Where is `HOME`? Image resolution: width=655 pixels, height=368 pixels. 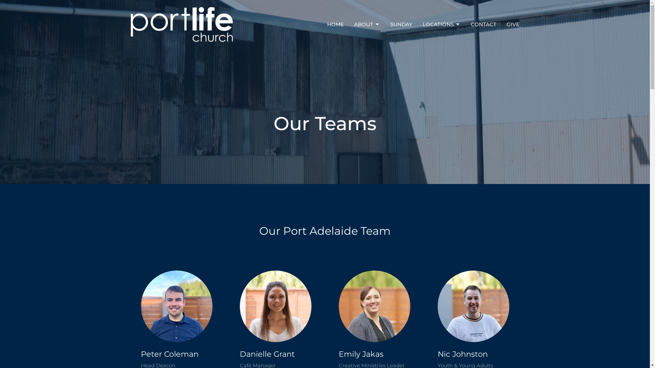
HOME is located at coordinates (335, 25).